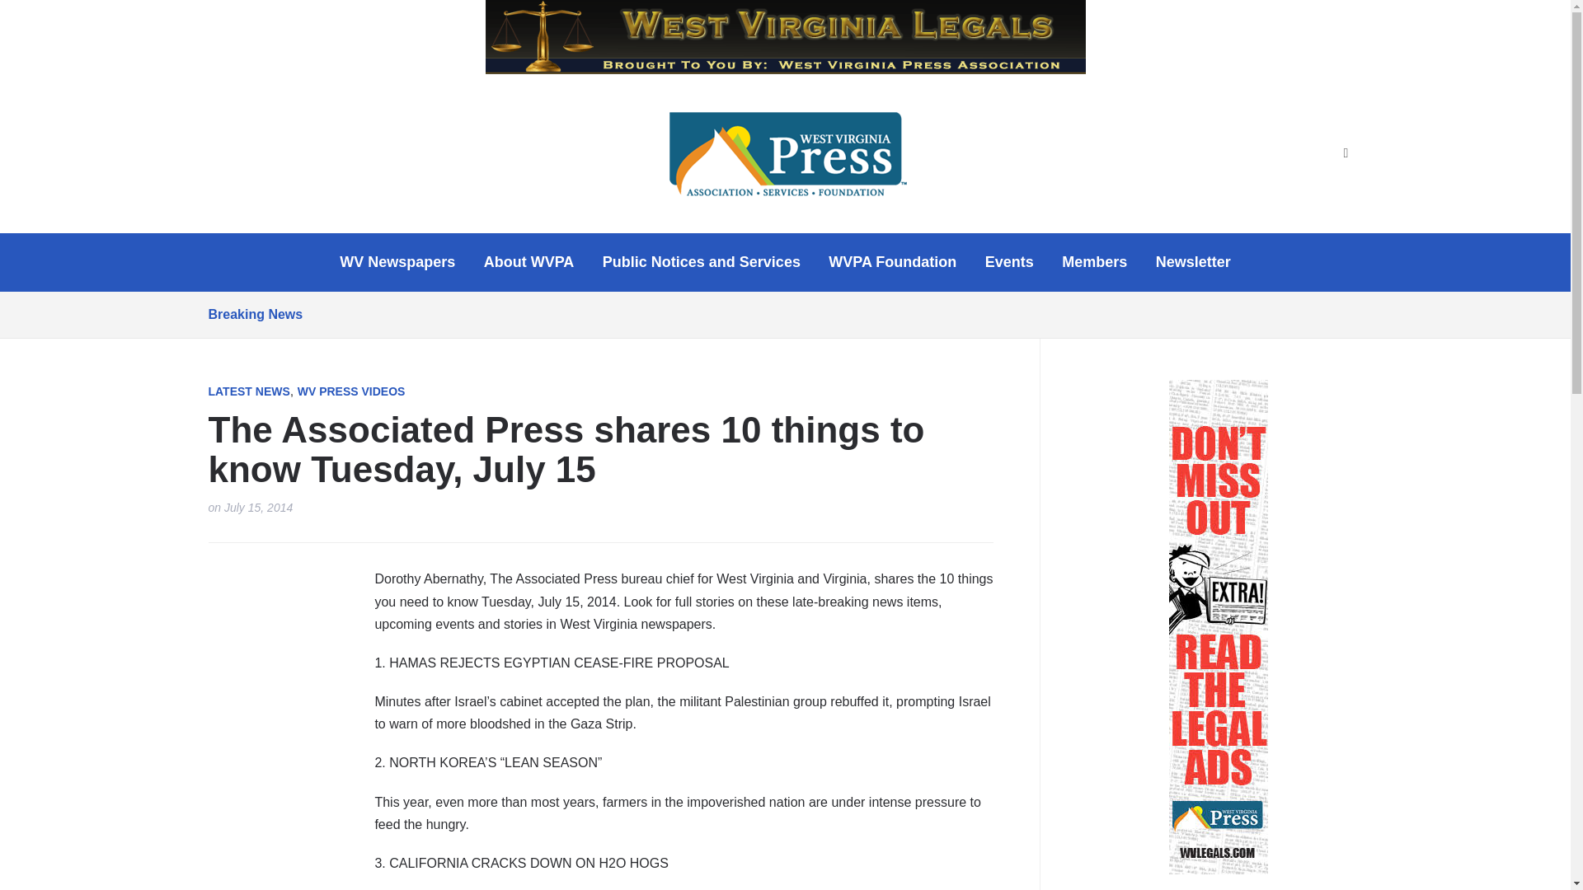 The image size is (1583, 890). I want to click on Search, so click(1346, 153).